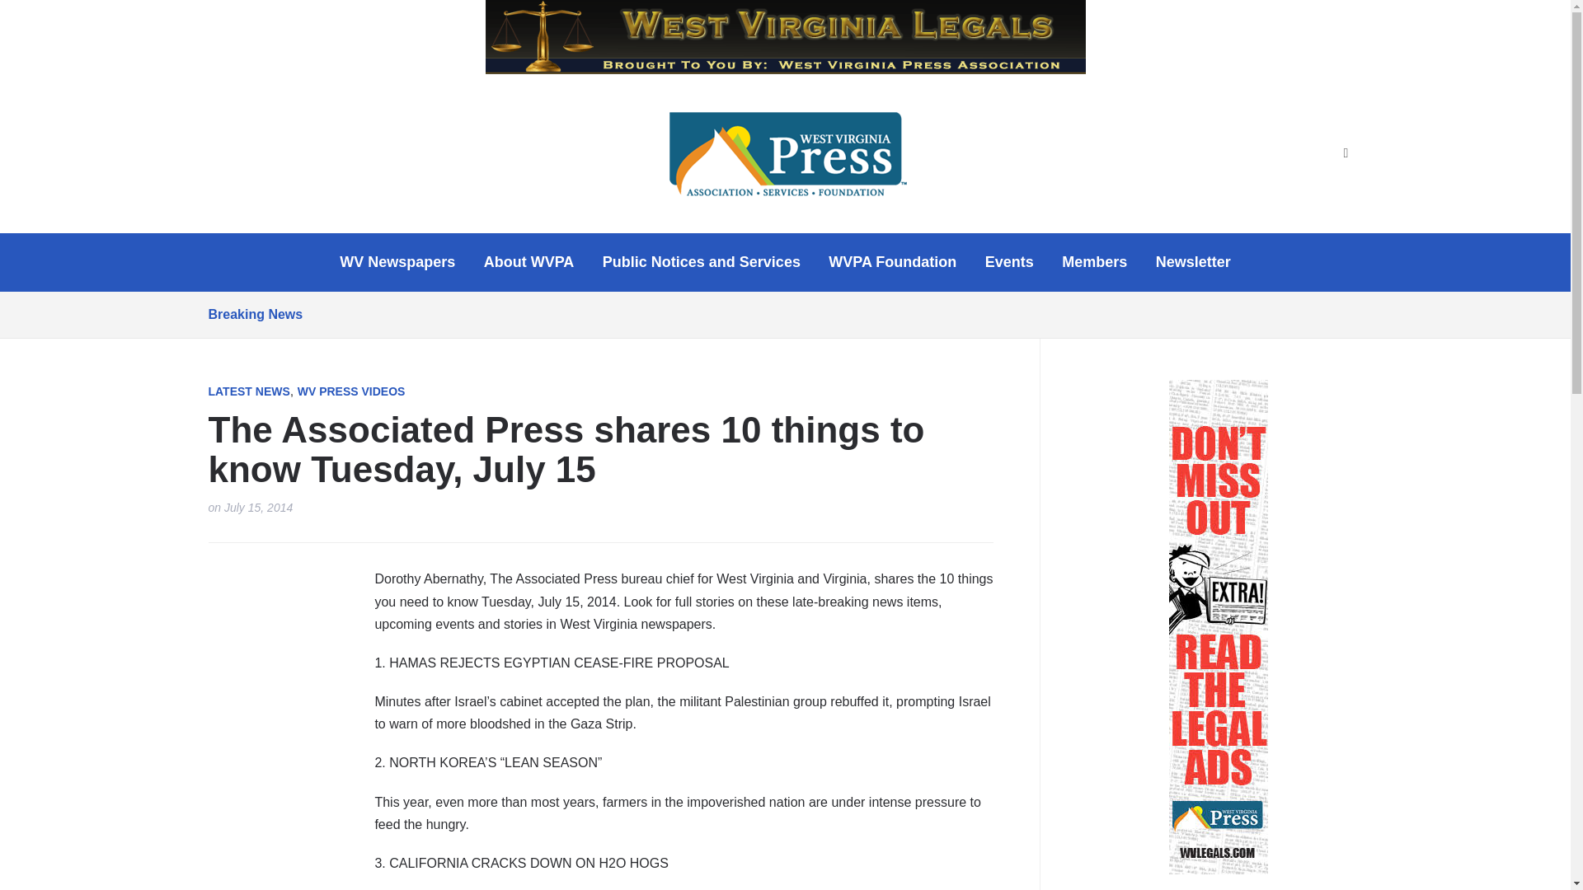 The image size is (1583, 890). I want to click on Search, so click(1346, 153).